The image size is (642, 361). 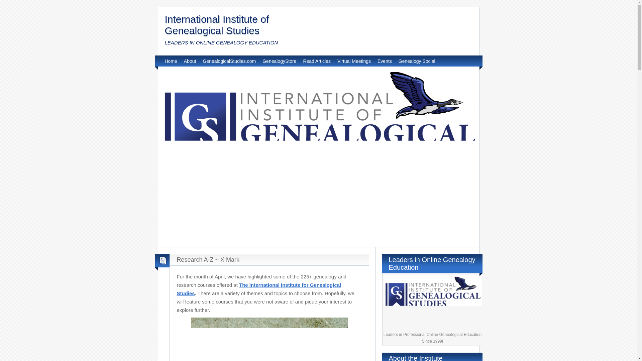 What do you see at coordinates (354, 61) in the screenshot?
I see `Virtual Meetings` at bounding box center [354, 61].